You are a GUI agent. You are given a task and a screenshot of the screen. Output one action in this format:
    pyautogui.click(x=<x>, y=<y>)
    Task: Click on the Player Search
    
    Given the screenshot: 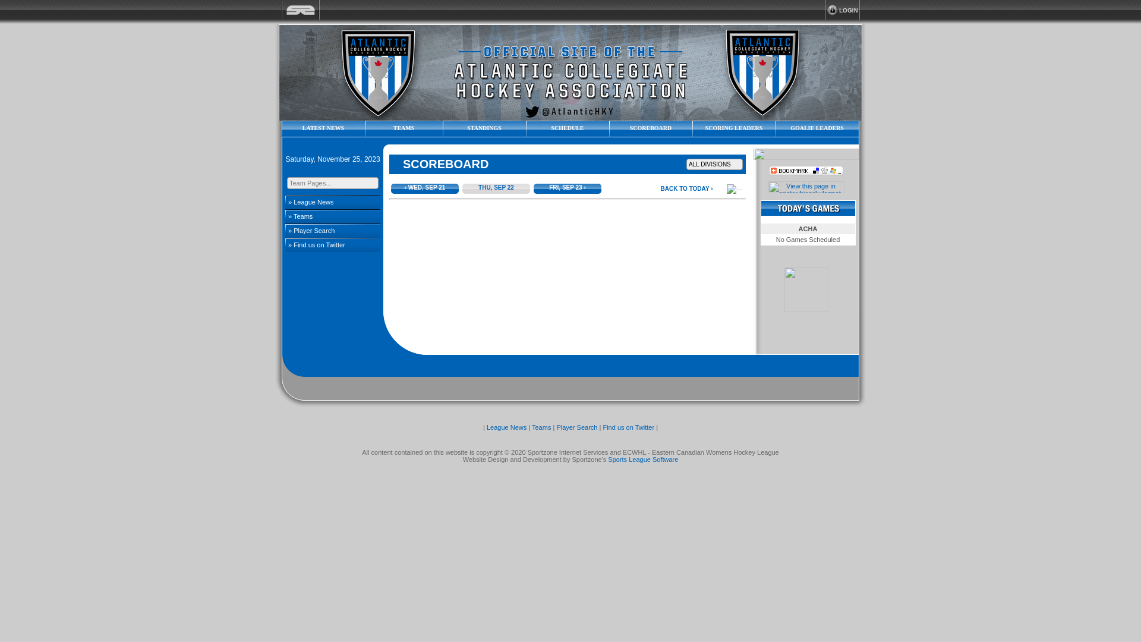 What is the action you would take?
    pyautogui.click(x=576, y=427)
    